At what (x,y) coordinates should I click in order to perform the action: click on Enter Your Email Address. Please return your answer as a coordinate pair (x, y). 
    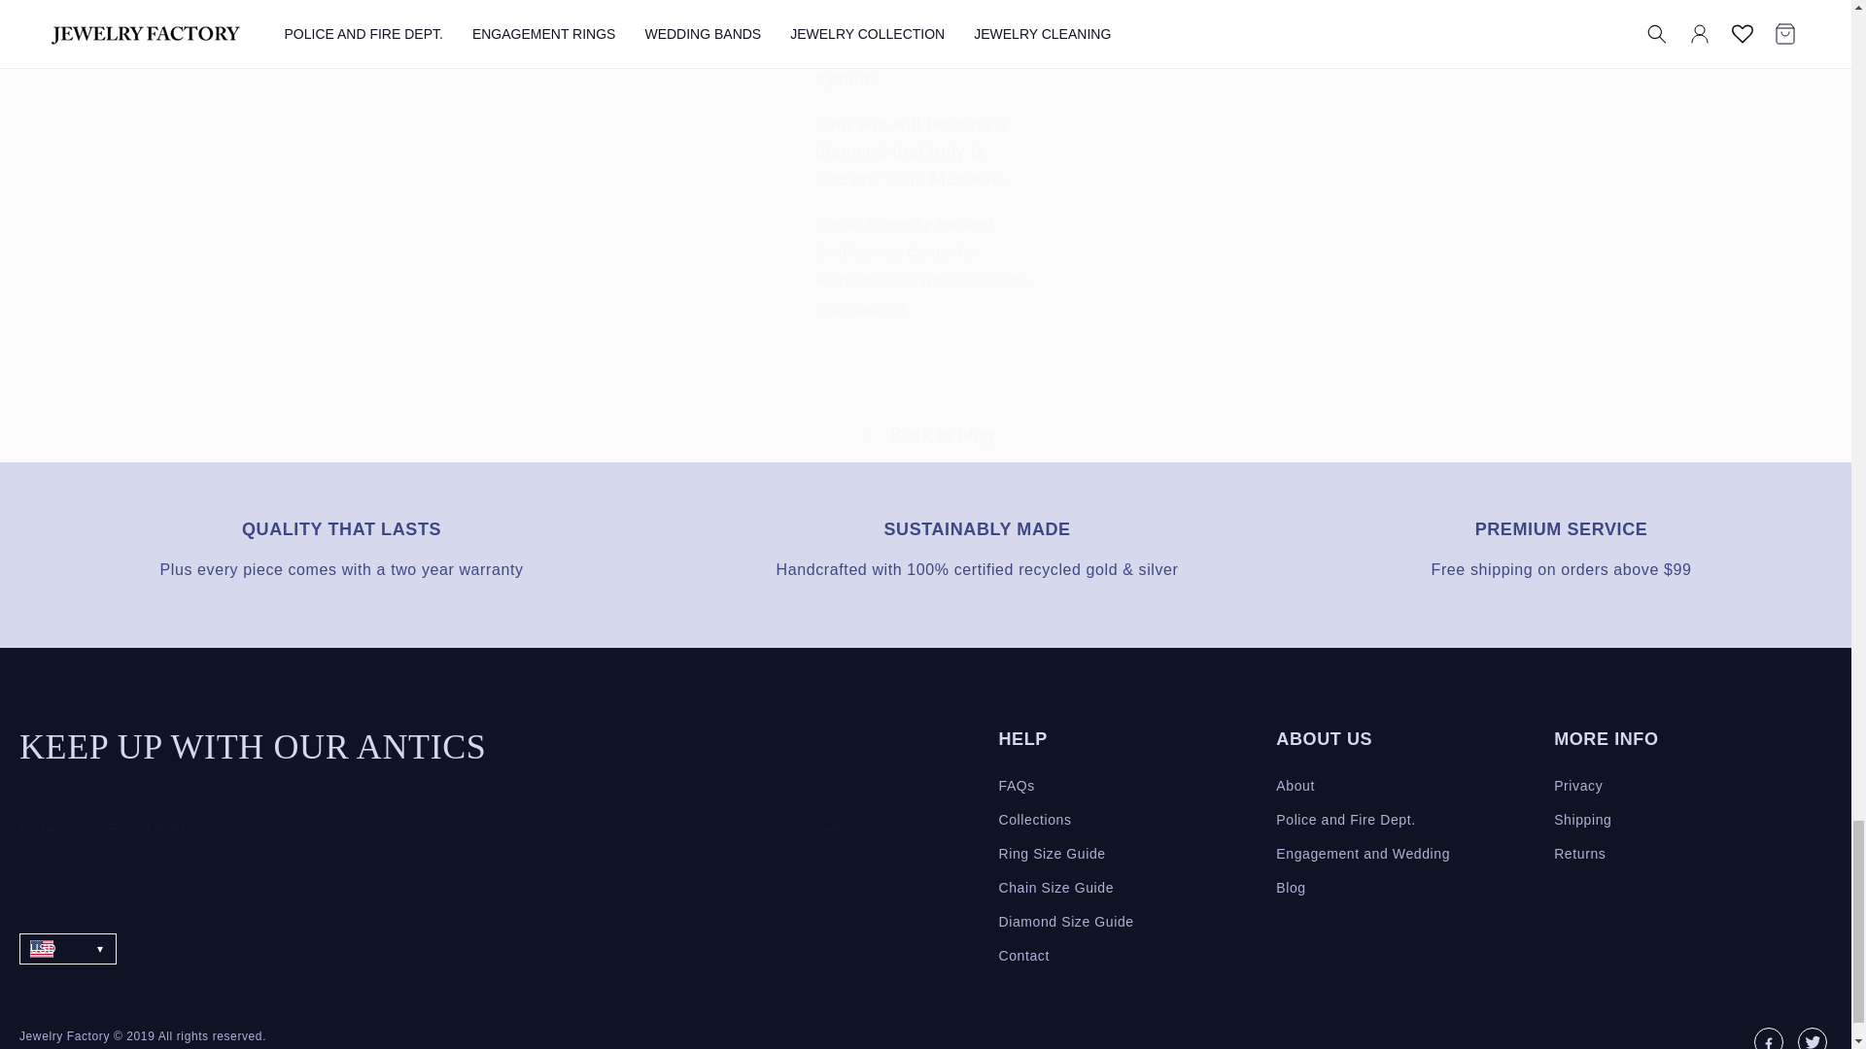
    Looking at the image, I should click on (435, 830).